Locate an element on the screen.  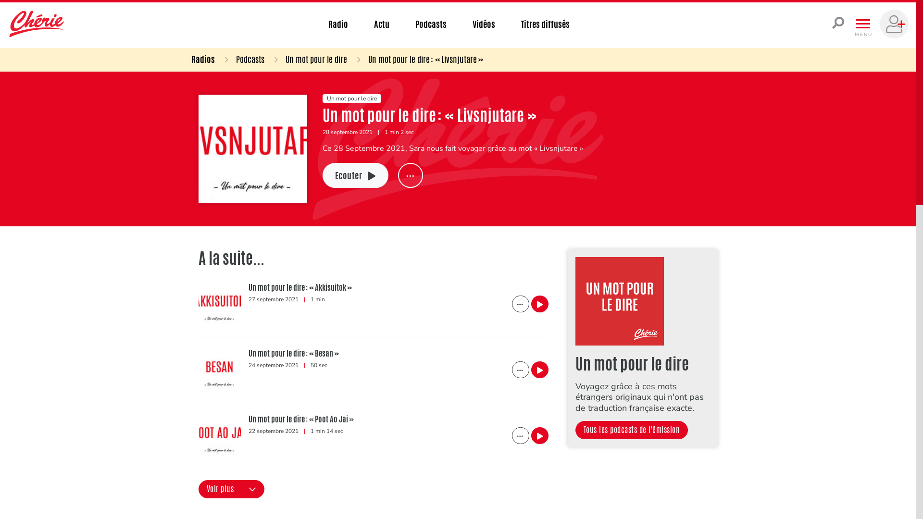
Voir plus is located at coordinates (231, 489).